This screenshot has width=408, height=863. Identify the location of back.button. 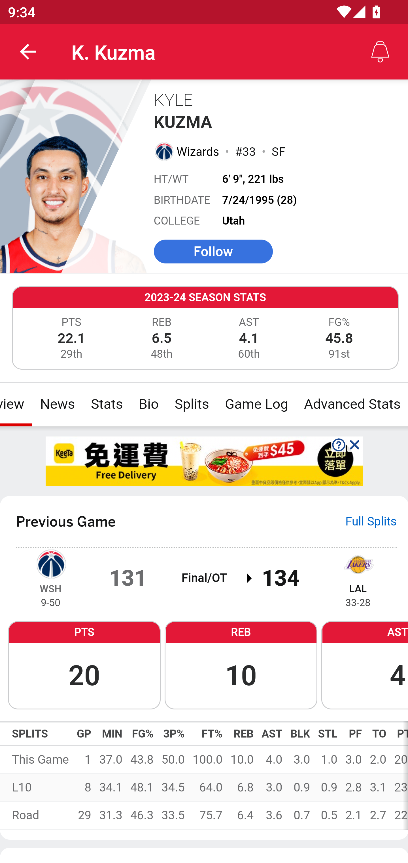
(28, 52).